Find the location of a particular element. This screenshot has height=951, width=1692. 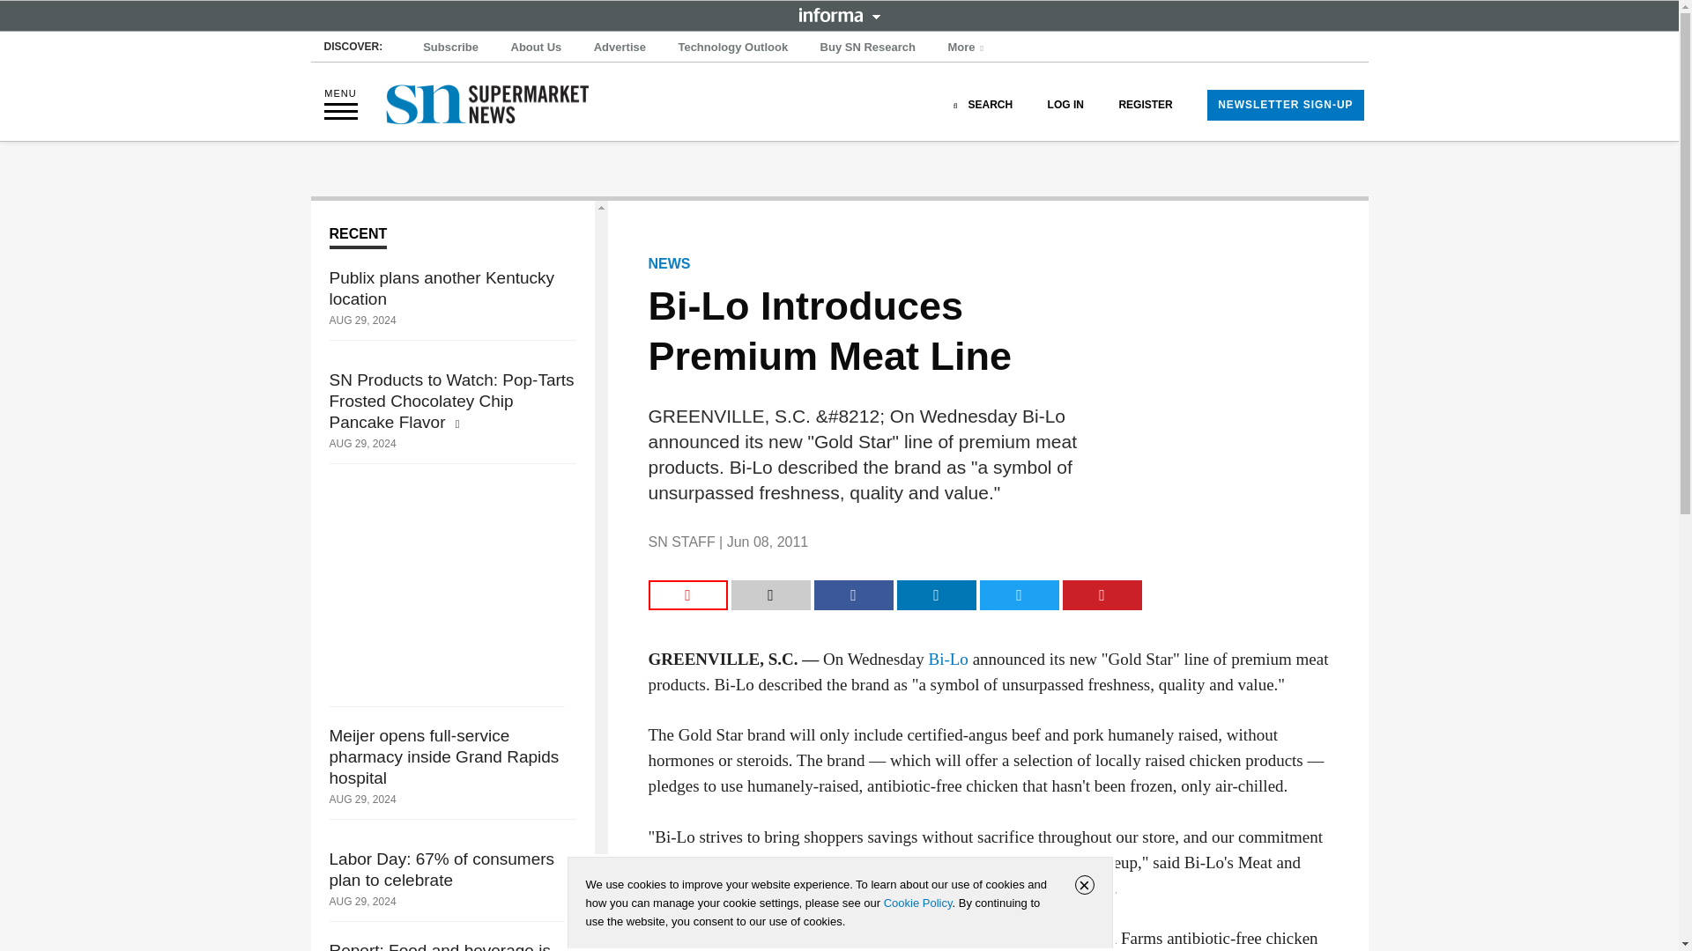

Subscribe is located at coordinates (451, 48).